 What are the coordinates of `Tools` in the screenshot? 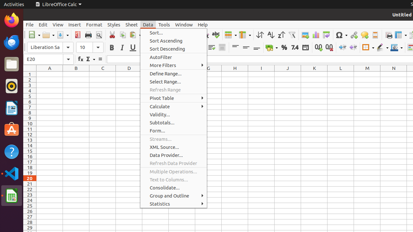 It's located at (164, 24).